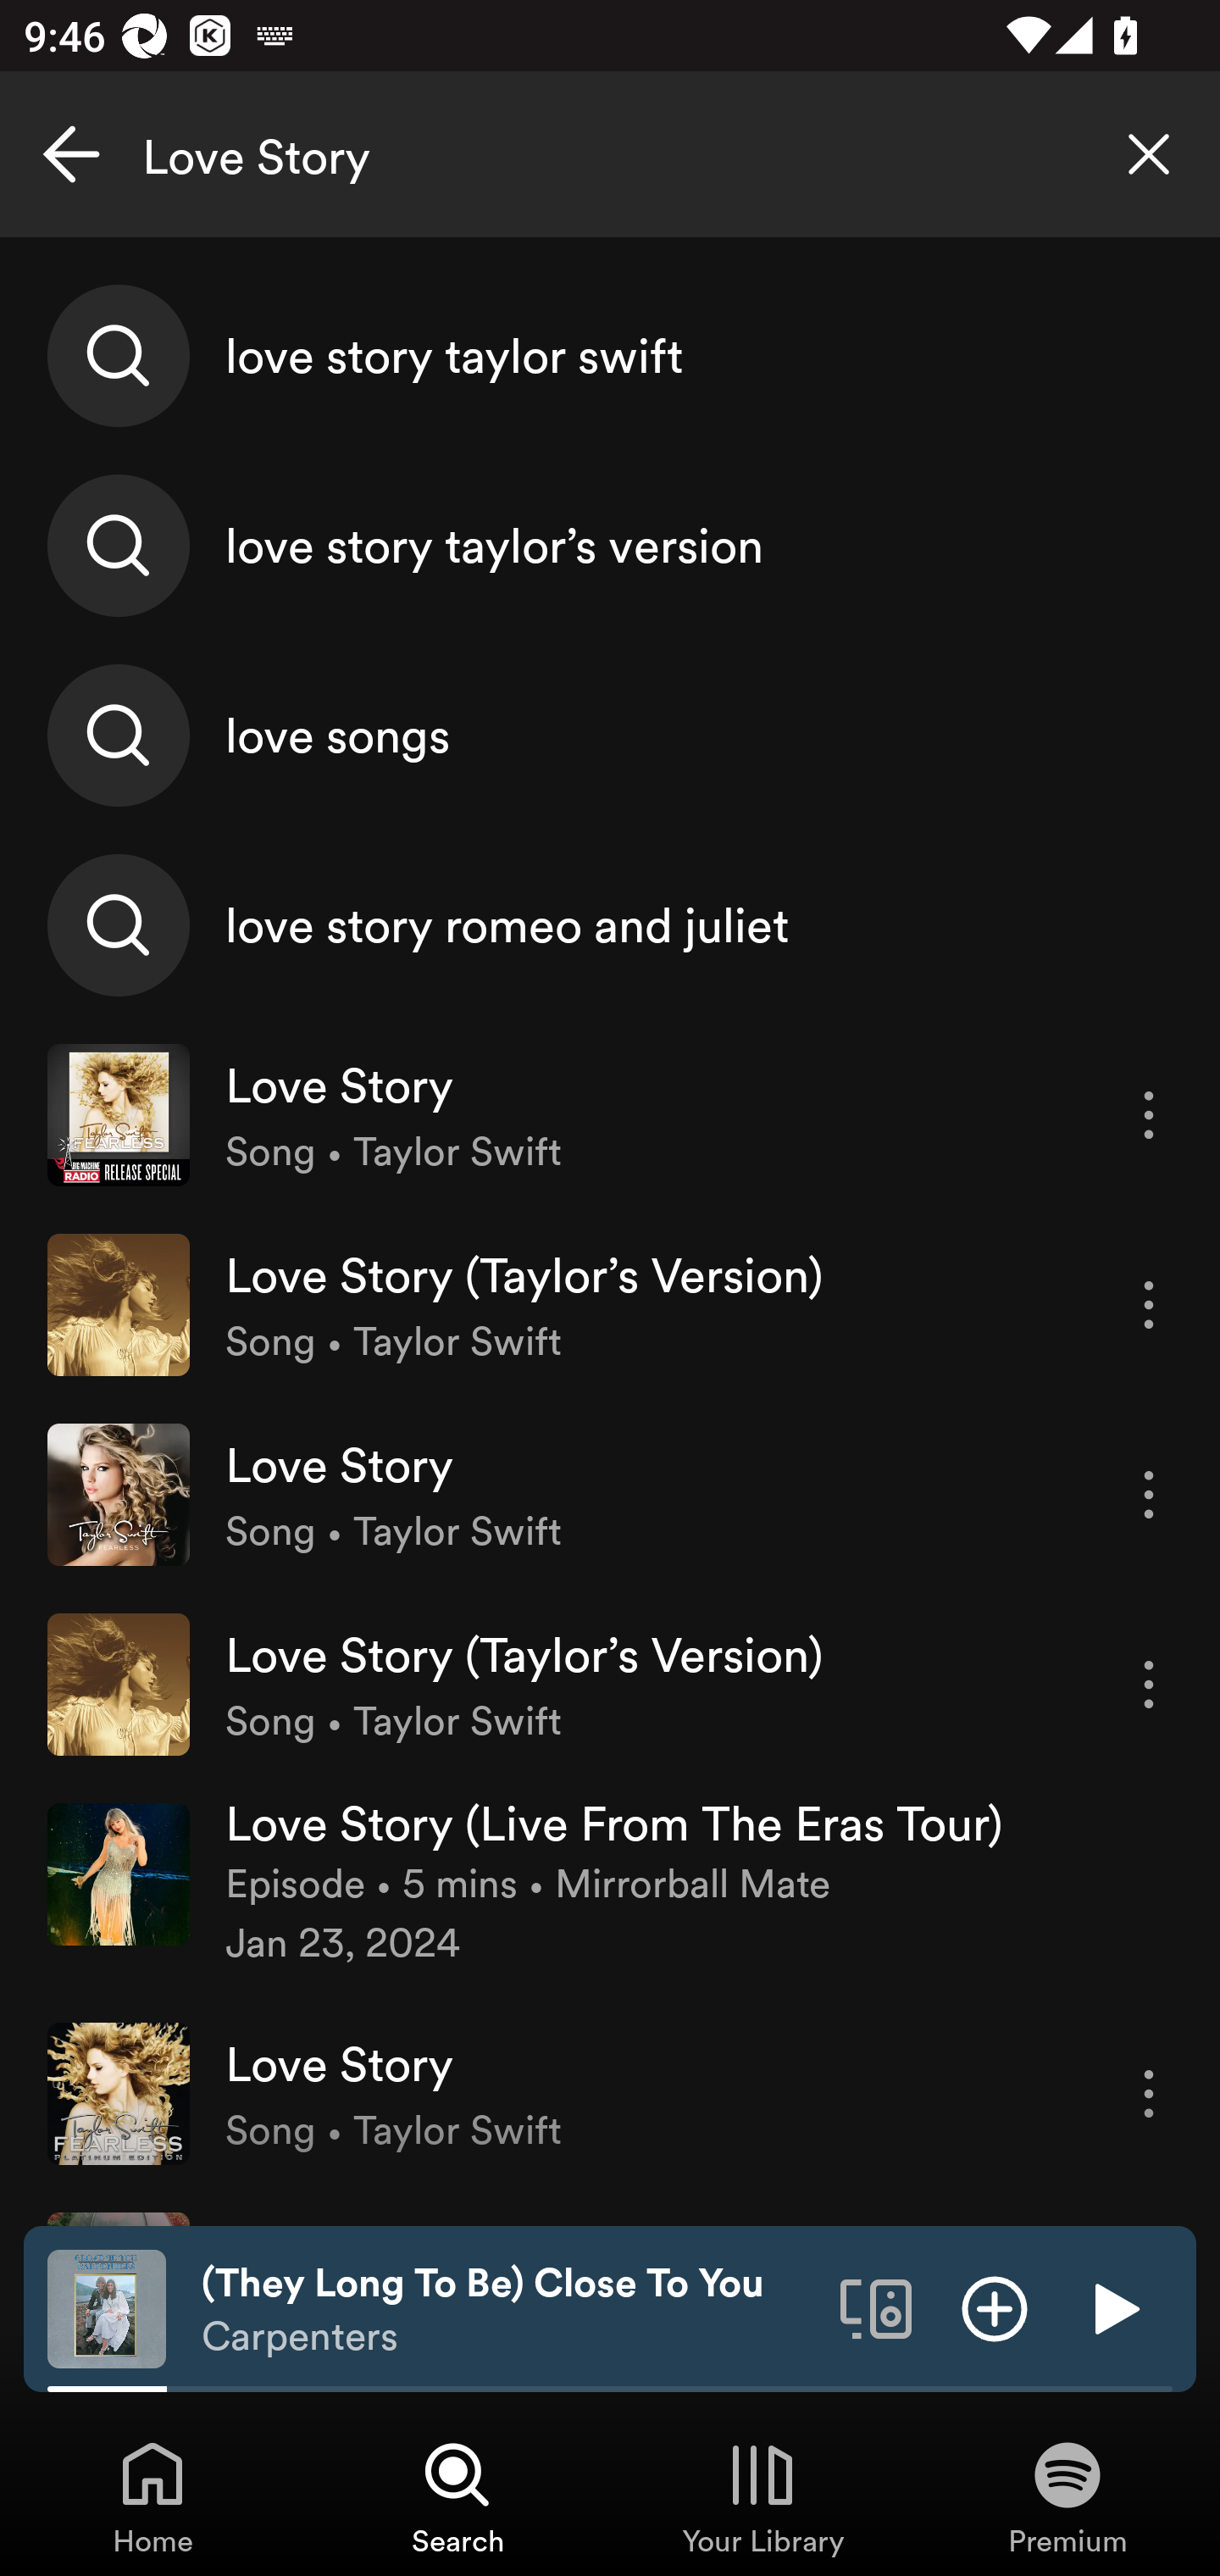 The width and height of the screenshot is (1220, 2576). What do you see at coordinates (610, 735) in the screenshot?
I see `love songs` at bounding box center [610, 735].